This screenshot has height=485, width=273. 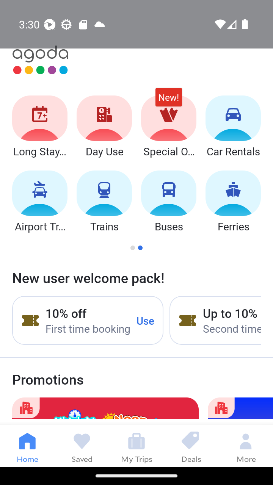 I want to click on More, so click(x=246, y=446).